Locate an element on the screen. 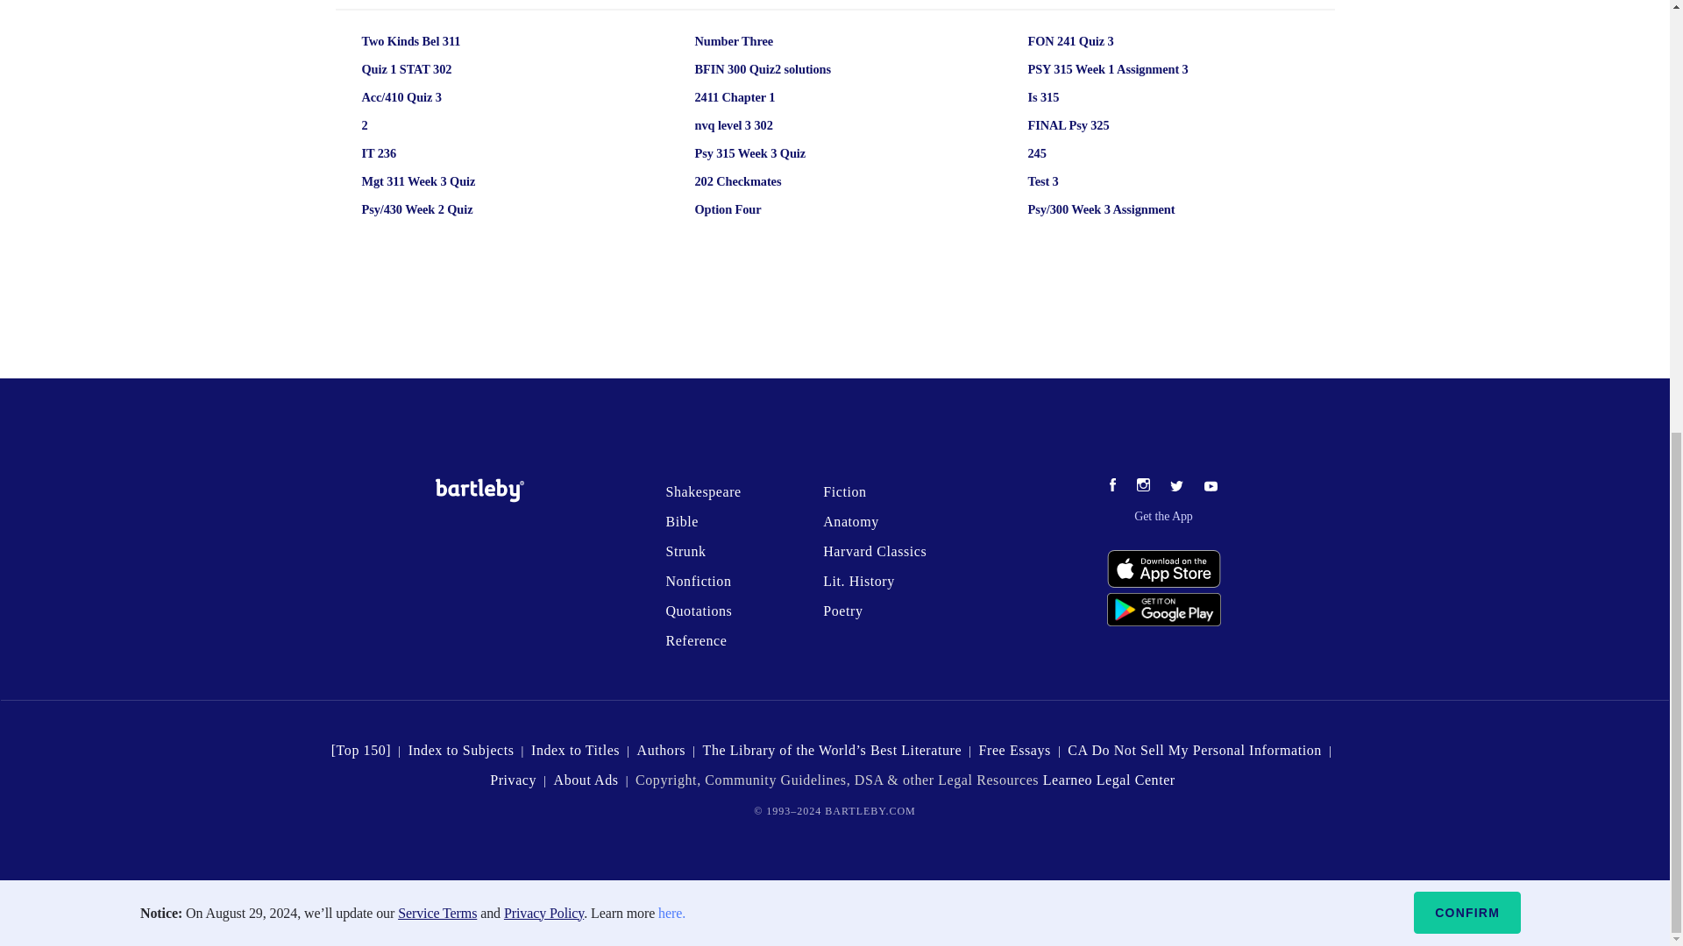  PSY 315 Week 1 Assignment 3 is located at coordinates (1142, 69).